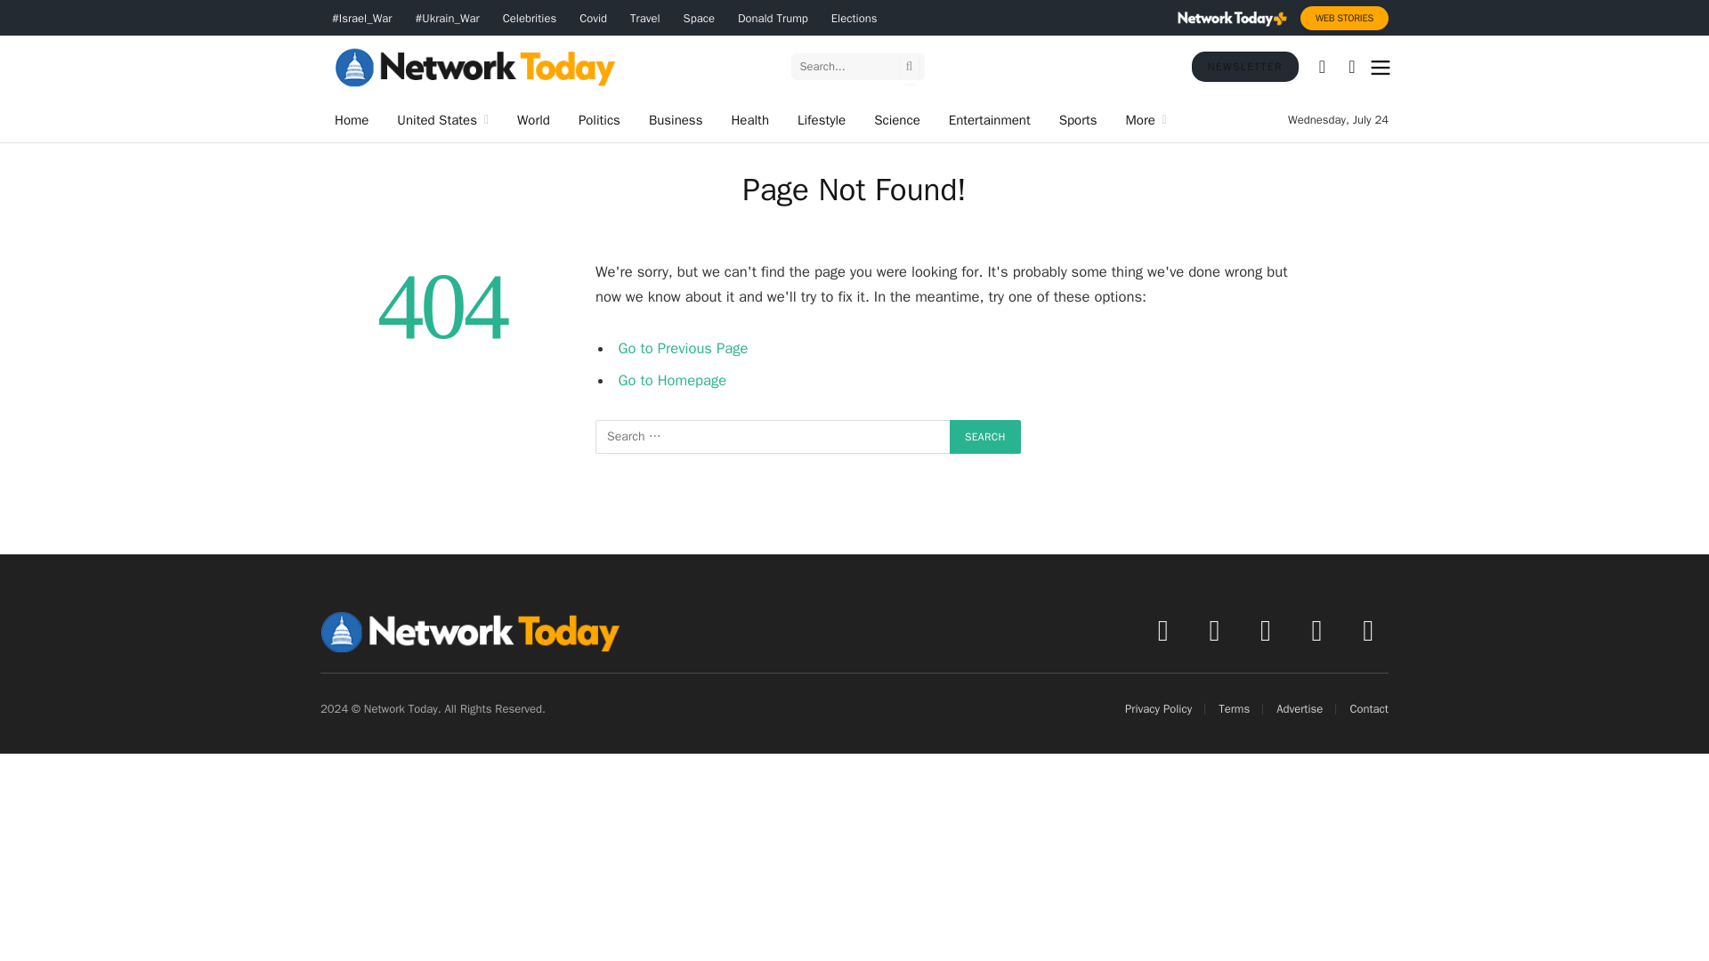 The height and width of the screenshot is (961, 1709). I want to click on Network Today, so click(475, 66).